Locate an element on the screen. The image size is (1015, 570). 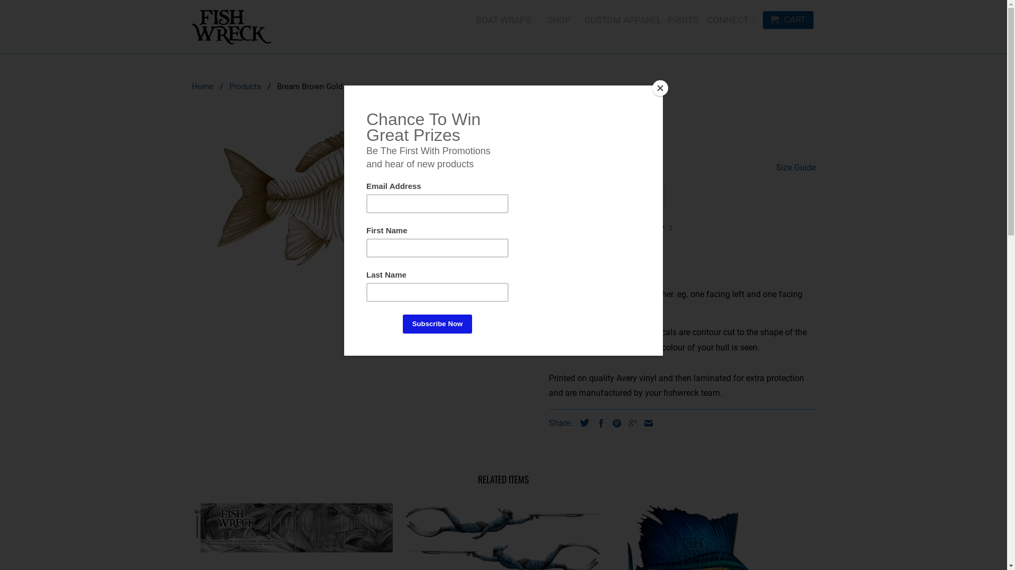
CART is located at coordinates (788, 20).